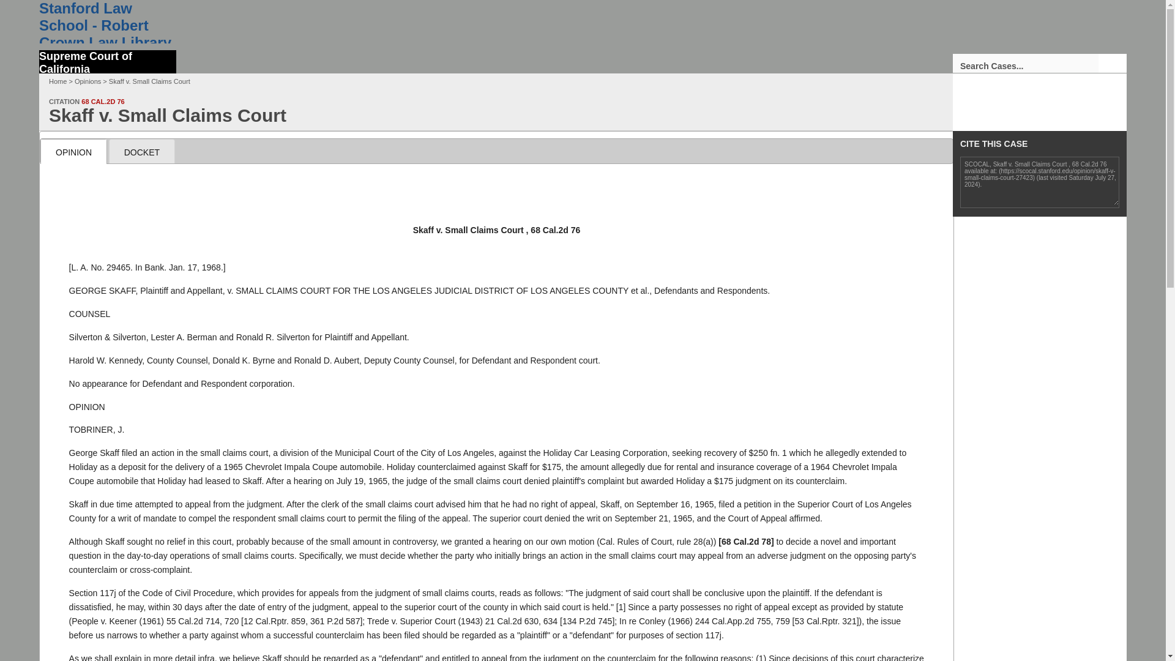 This screenshot has height=661, width=1175. I want to click on DOCKET, so click(141, 151).